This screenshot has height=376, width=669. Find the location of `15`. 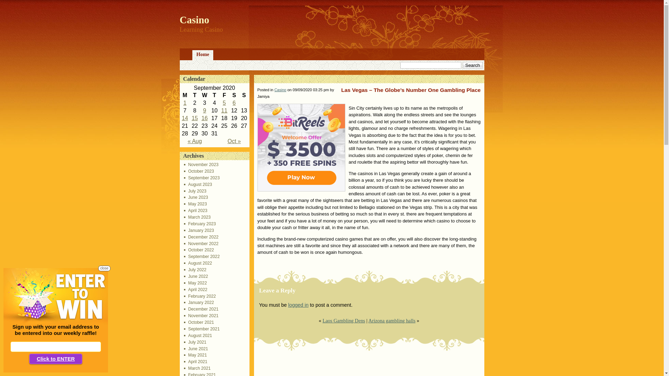

15 is located at coordinates (195, 118).